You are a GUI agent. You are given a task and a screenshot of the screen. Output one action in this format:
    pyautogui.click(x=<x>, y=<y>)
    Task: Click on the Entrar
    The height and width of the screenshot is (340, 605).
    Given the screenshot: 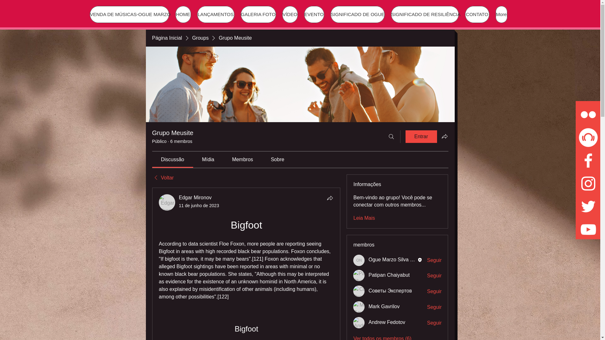 What is the action you would take?
    pyautogui.click(x=421, y=136)
    